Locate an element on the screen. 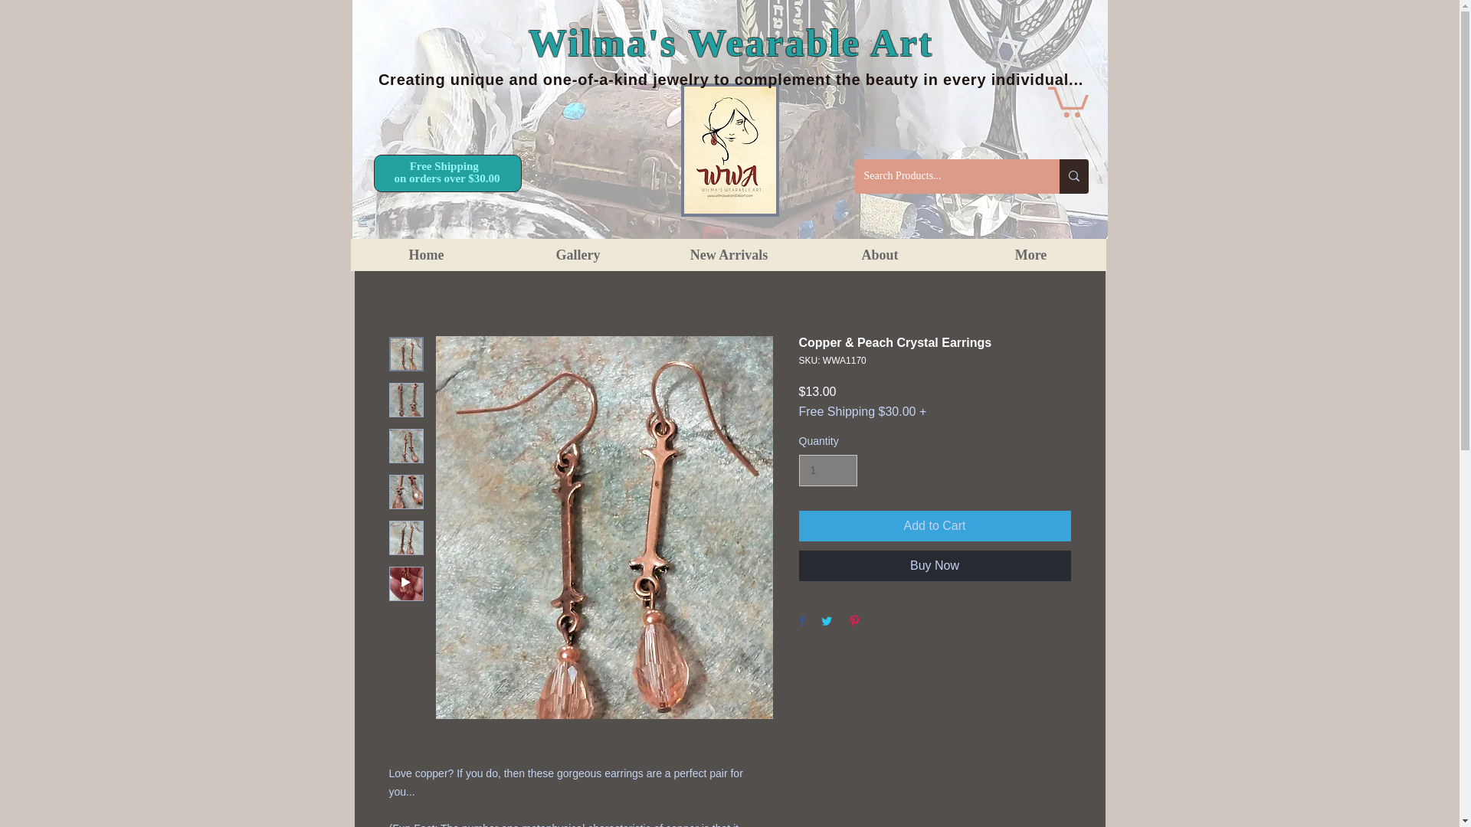 This screenshot has width=1471, height=827. About is located at coordinates (880, 255).